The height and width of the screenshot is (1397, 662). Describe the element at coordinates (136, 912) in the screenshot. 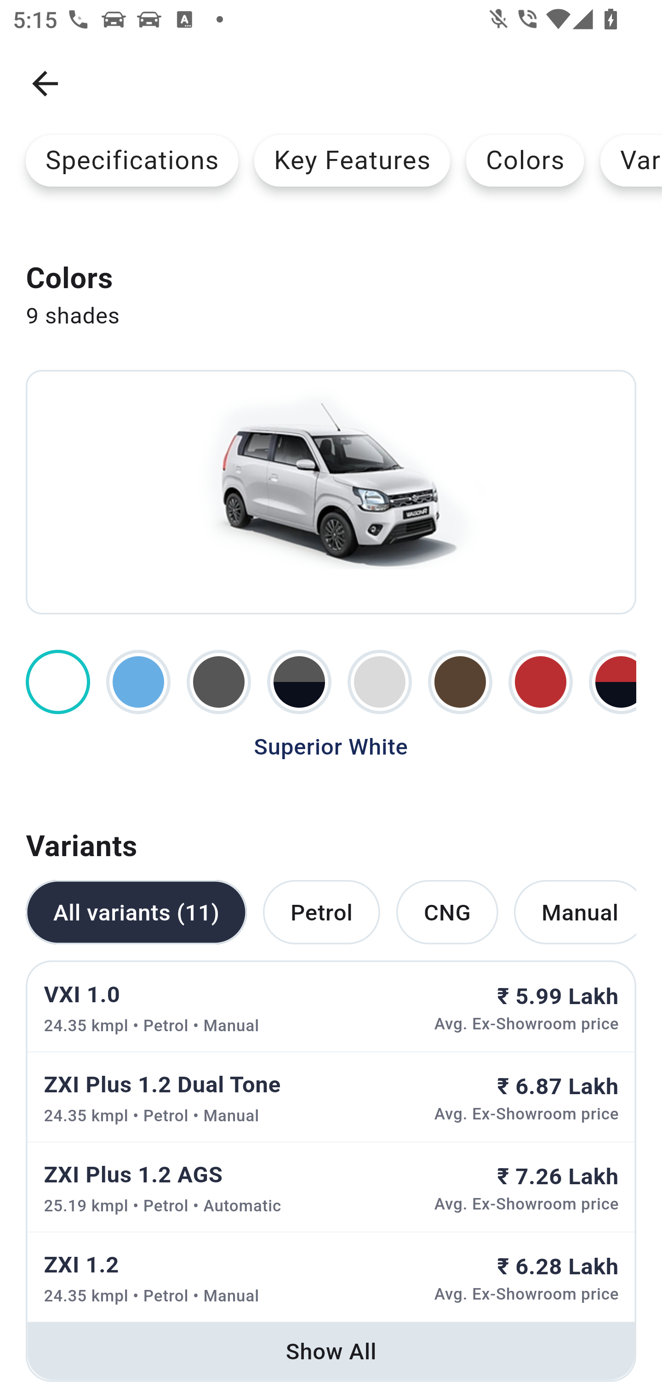

I see `All variants (11)` at that location.